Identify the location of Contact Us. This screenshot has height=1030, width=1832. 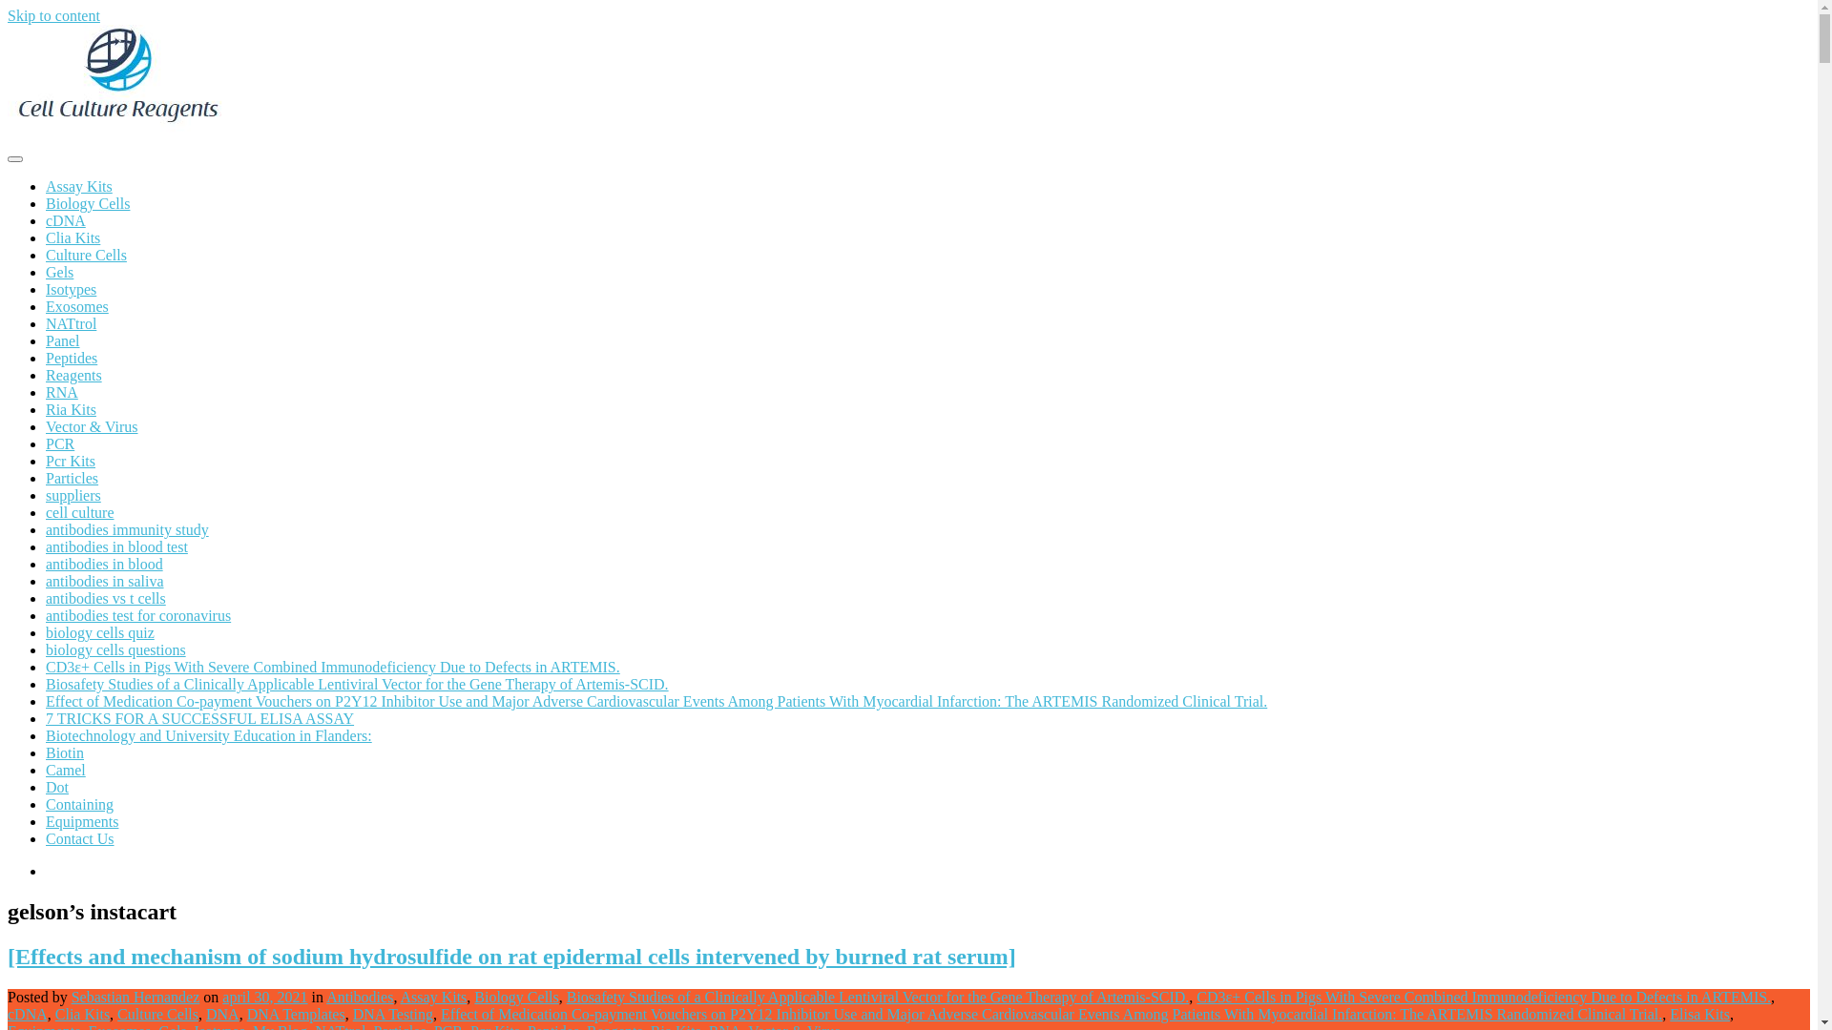
(80, 839).